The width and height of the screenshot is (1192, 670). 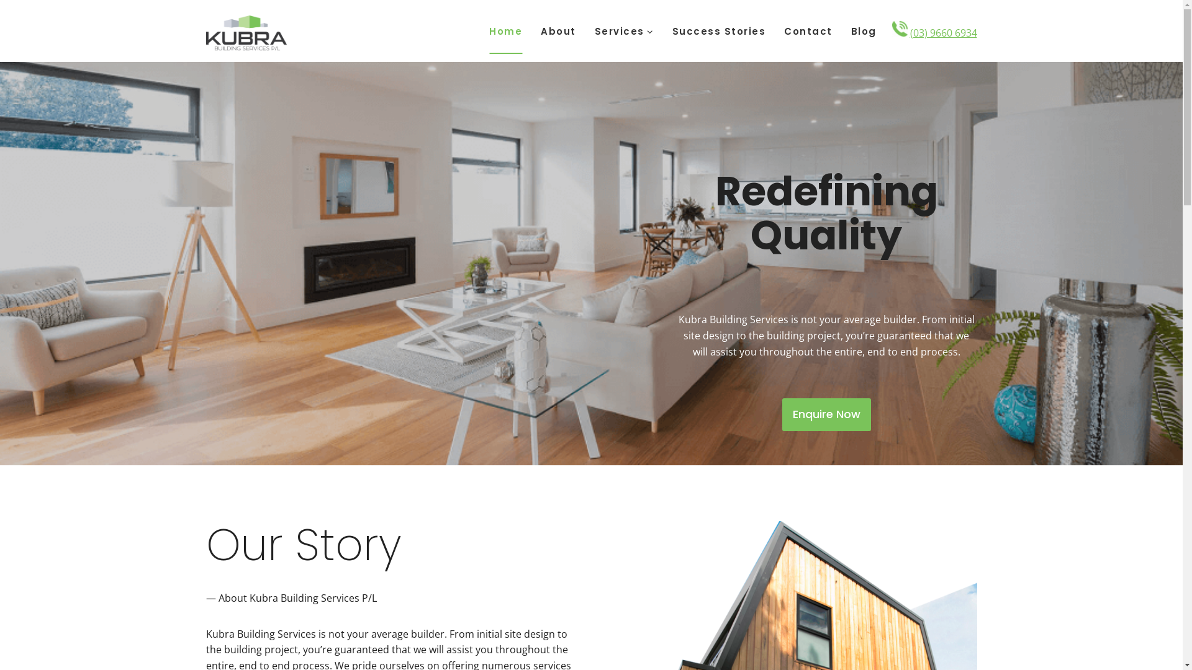 I want to click on Success Stories, so click(x=719, y=31).